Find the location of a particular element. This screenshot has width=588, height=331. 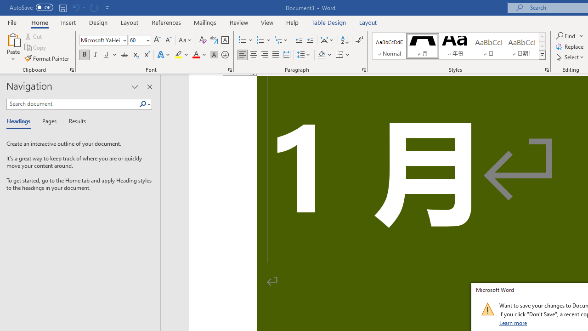

Design is located at coordinates (98, 22).